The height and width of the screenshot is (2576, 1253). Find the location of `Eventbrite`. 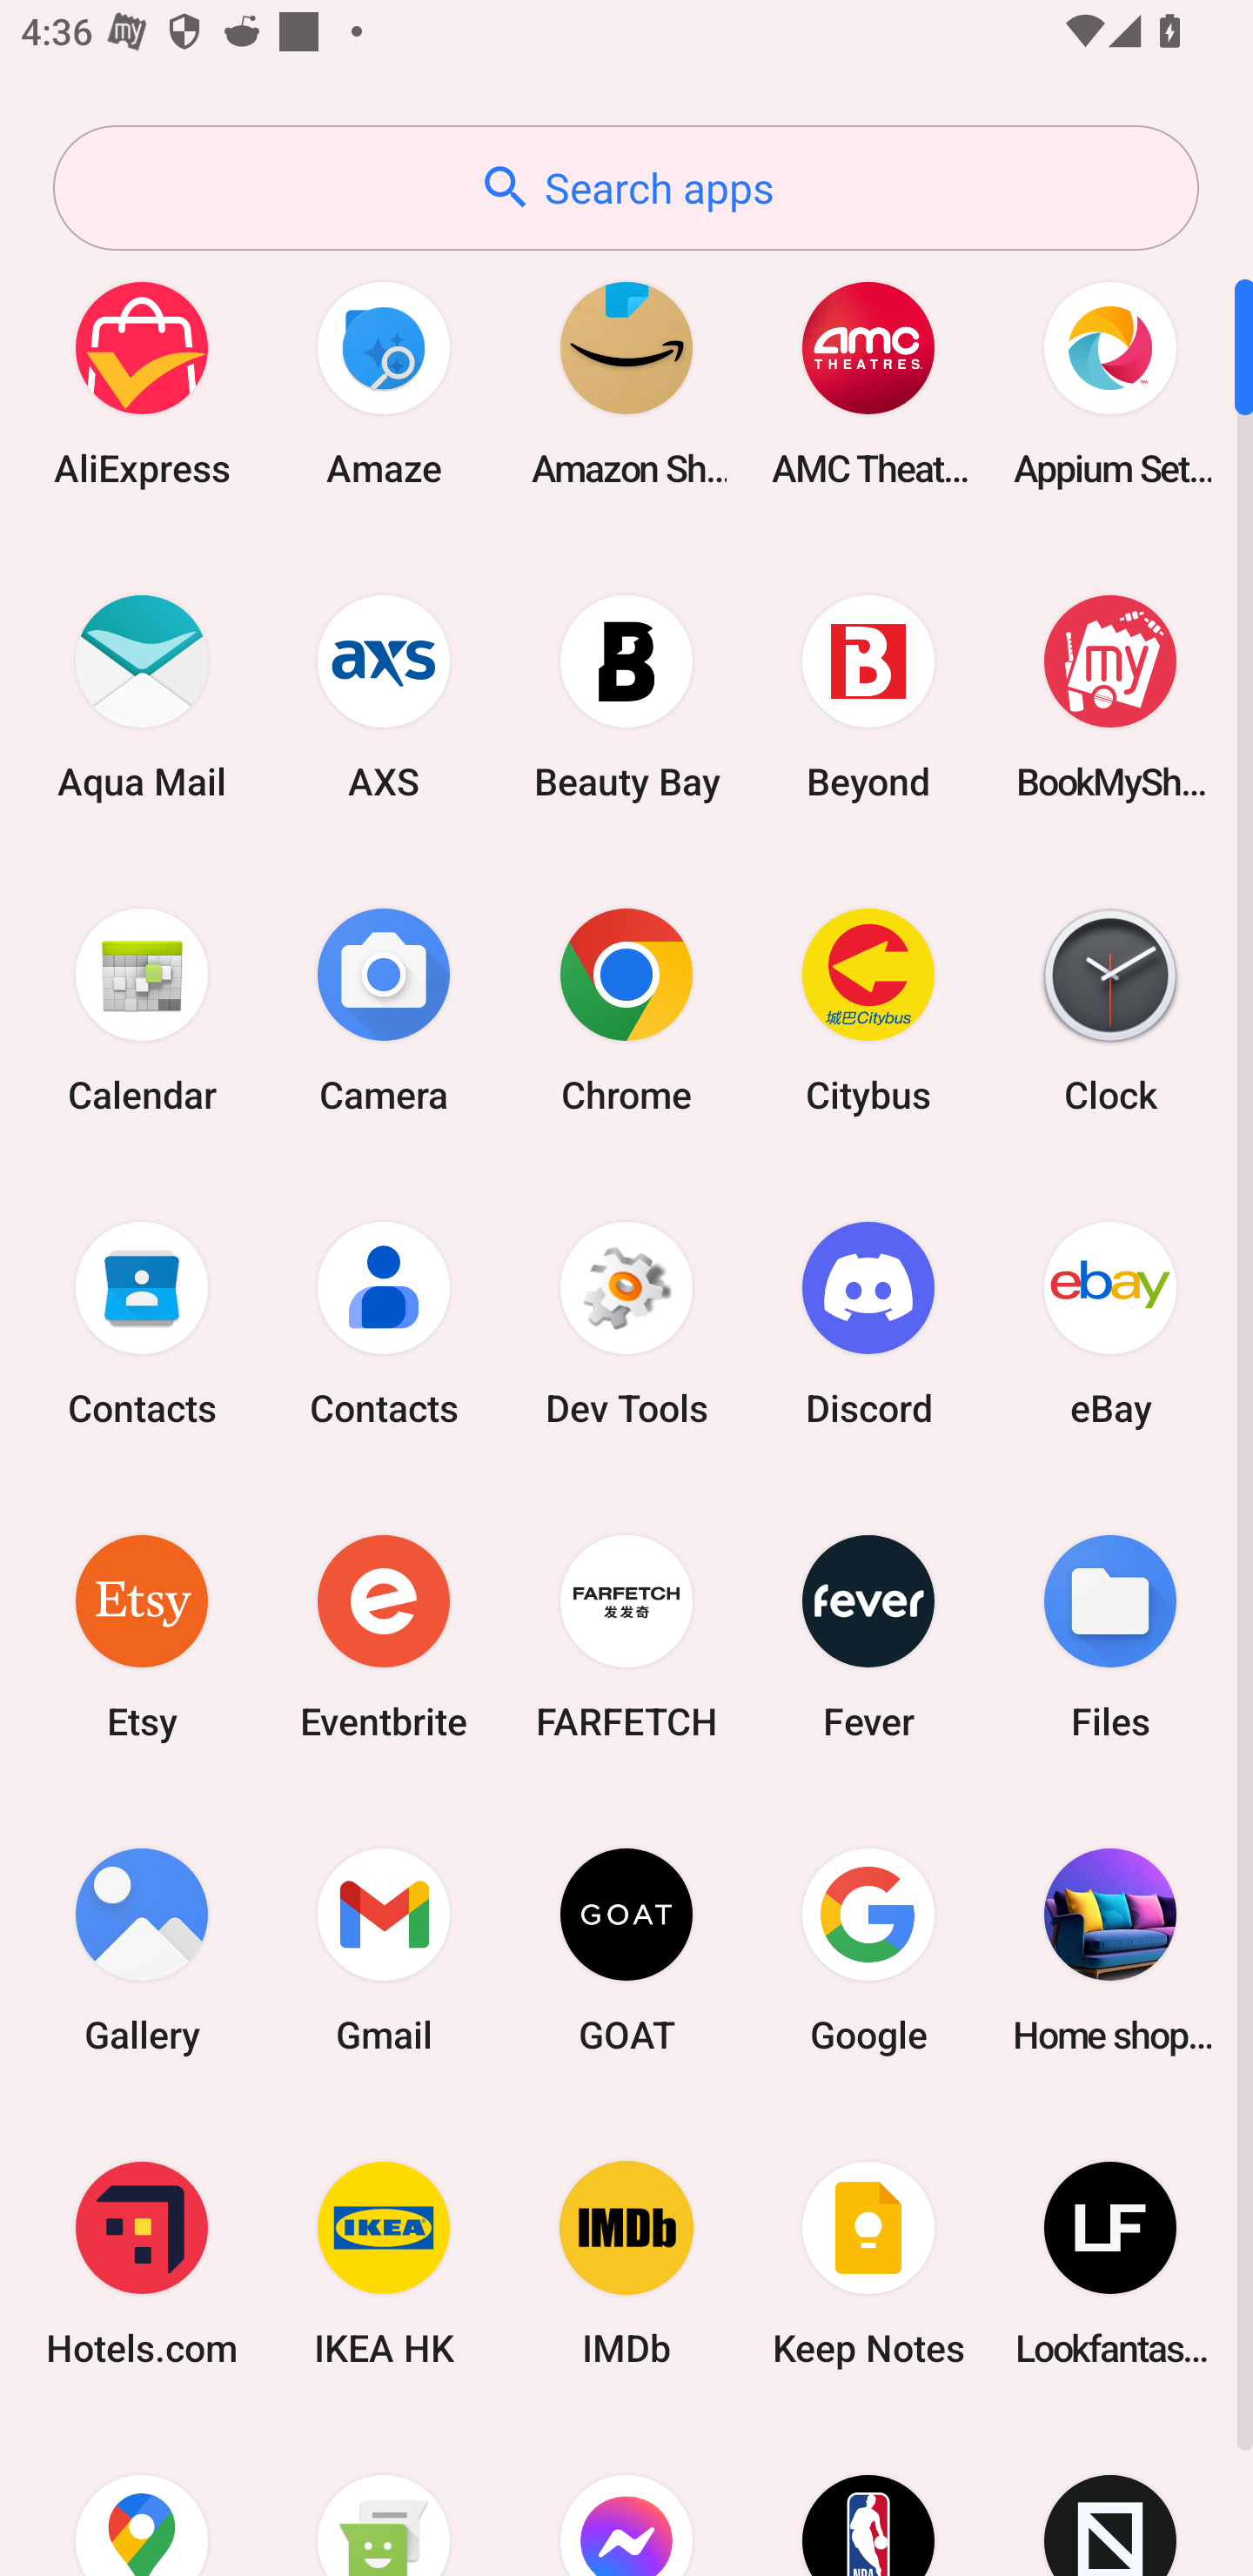

Eventbrite is located at coordinates (384, 1636).